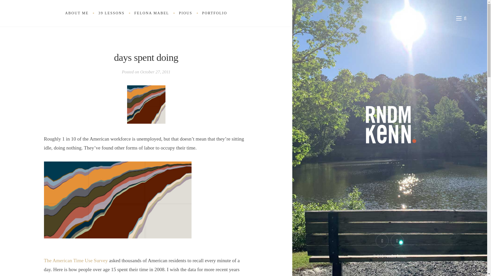  What do you see at coordinates (118, 200) in the screenshot?
I see `How Different Groups Spend Their Day` at bounding box center [118, 200].